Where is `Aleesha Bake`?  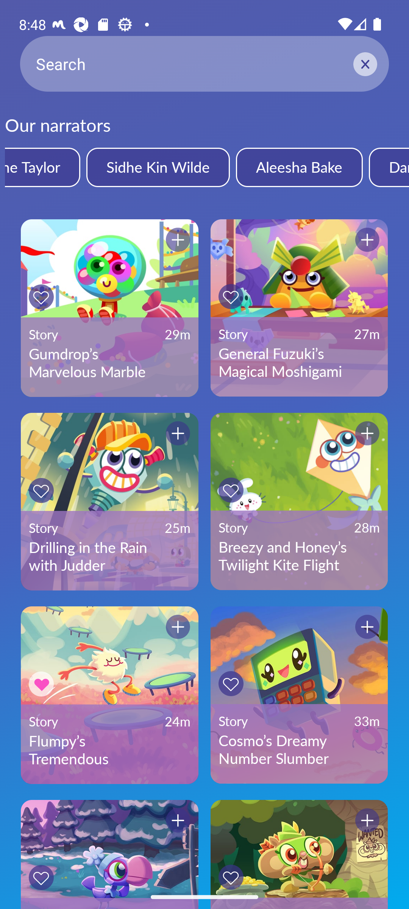
Aleesha Bake is located at coordinates (299, 167).